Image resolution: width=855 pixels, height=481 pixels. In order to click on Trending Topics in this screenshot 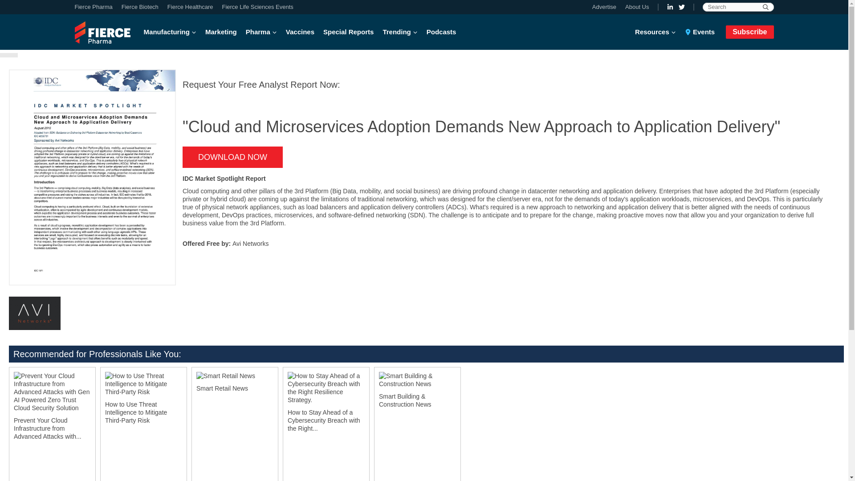, I will do `click(399, 32)`.